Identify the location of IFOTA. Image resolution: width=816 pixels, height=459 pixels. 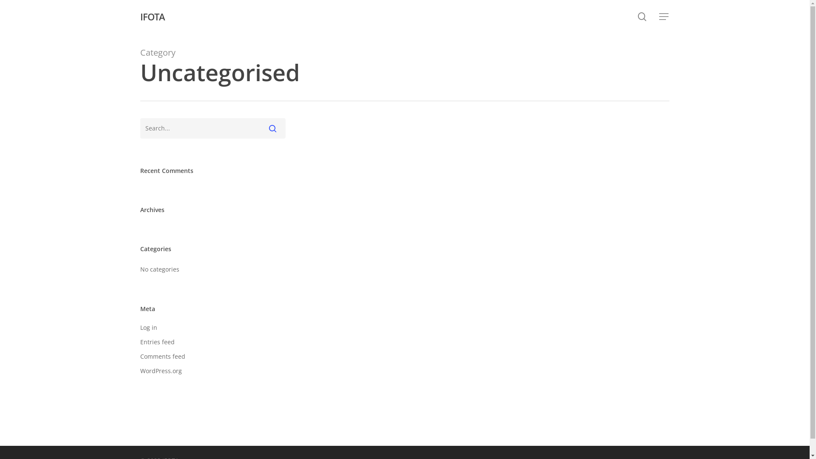
(153, 17).